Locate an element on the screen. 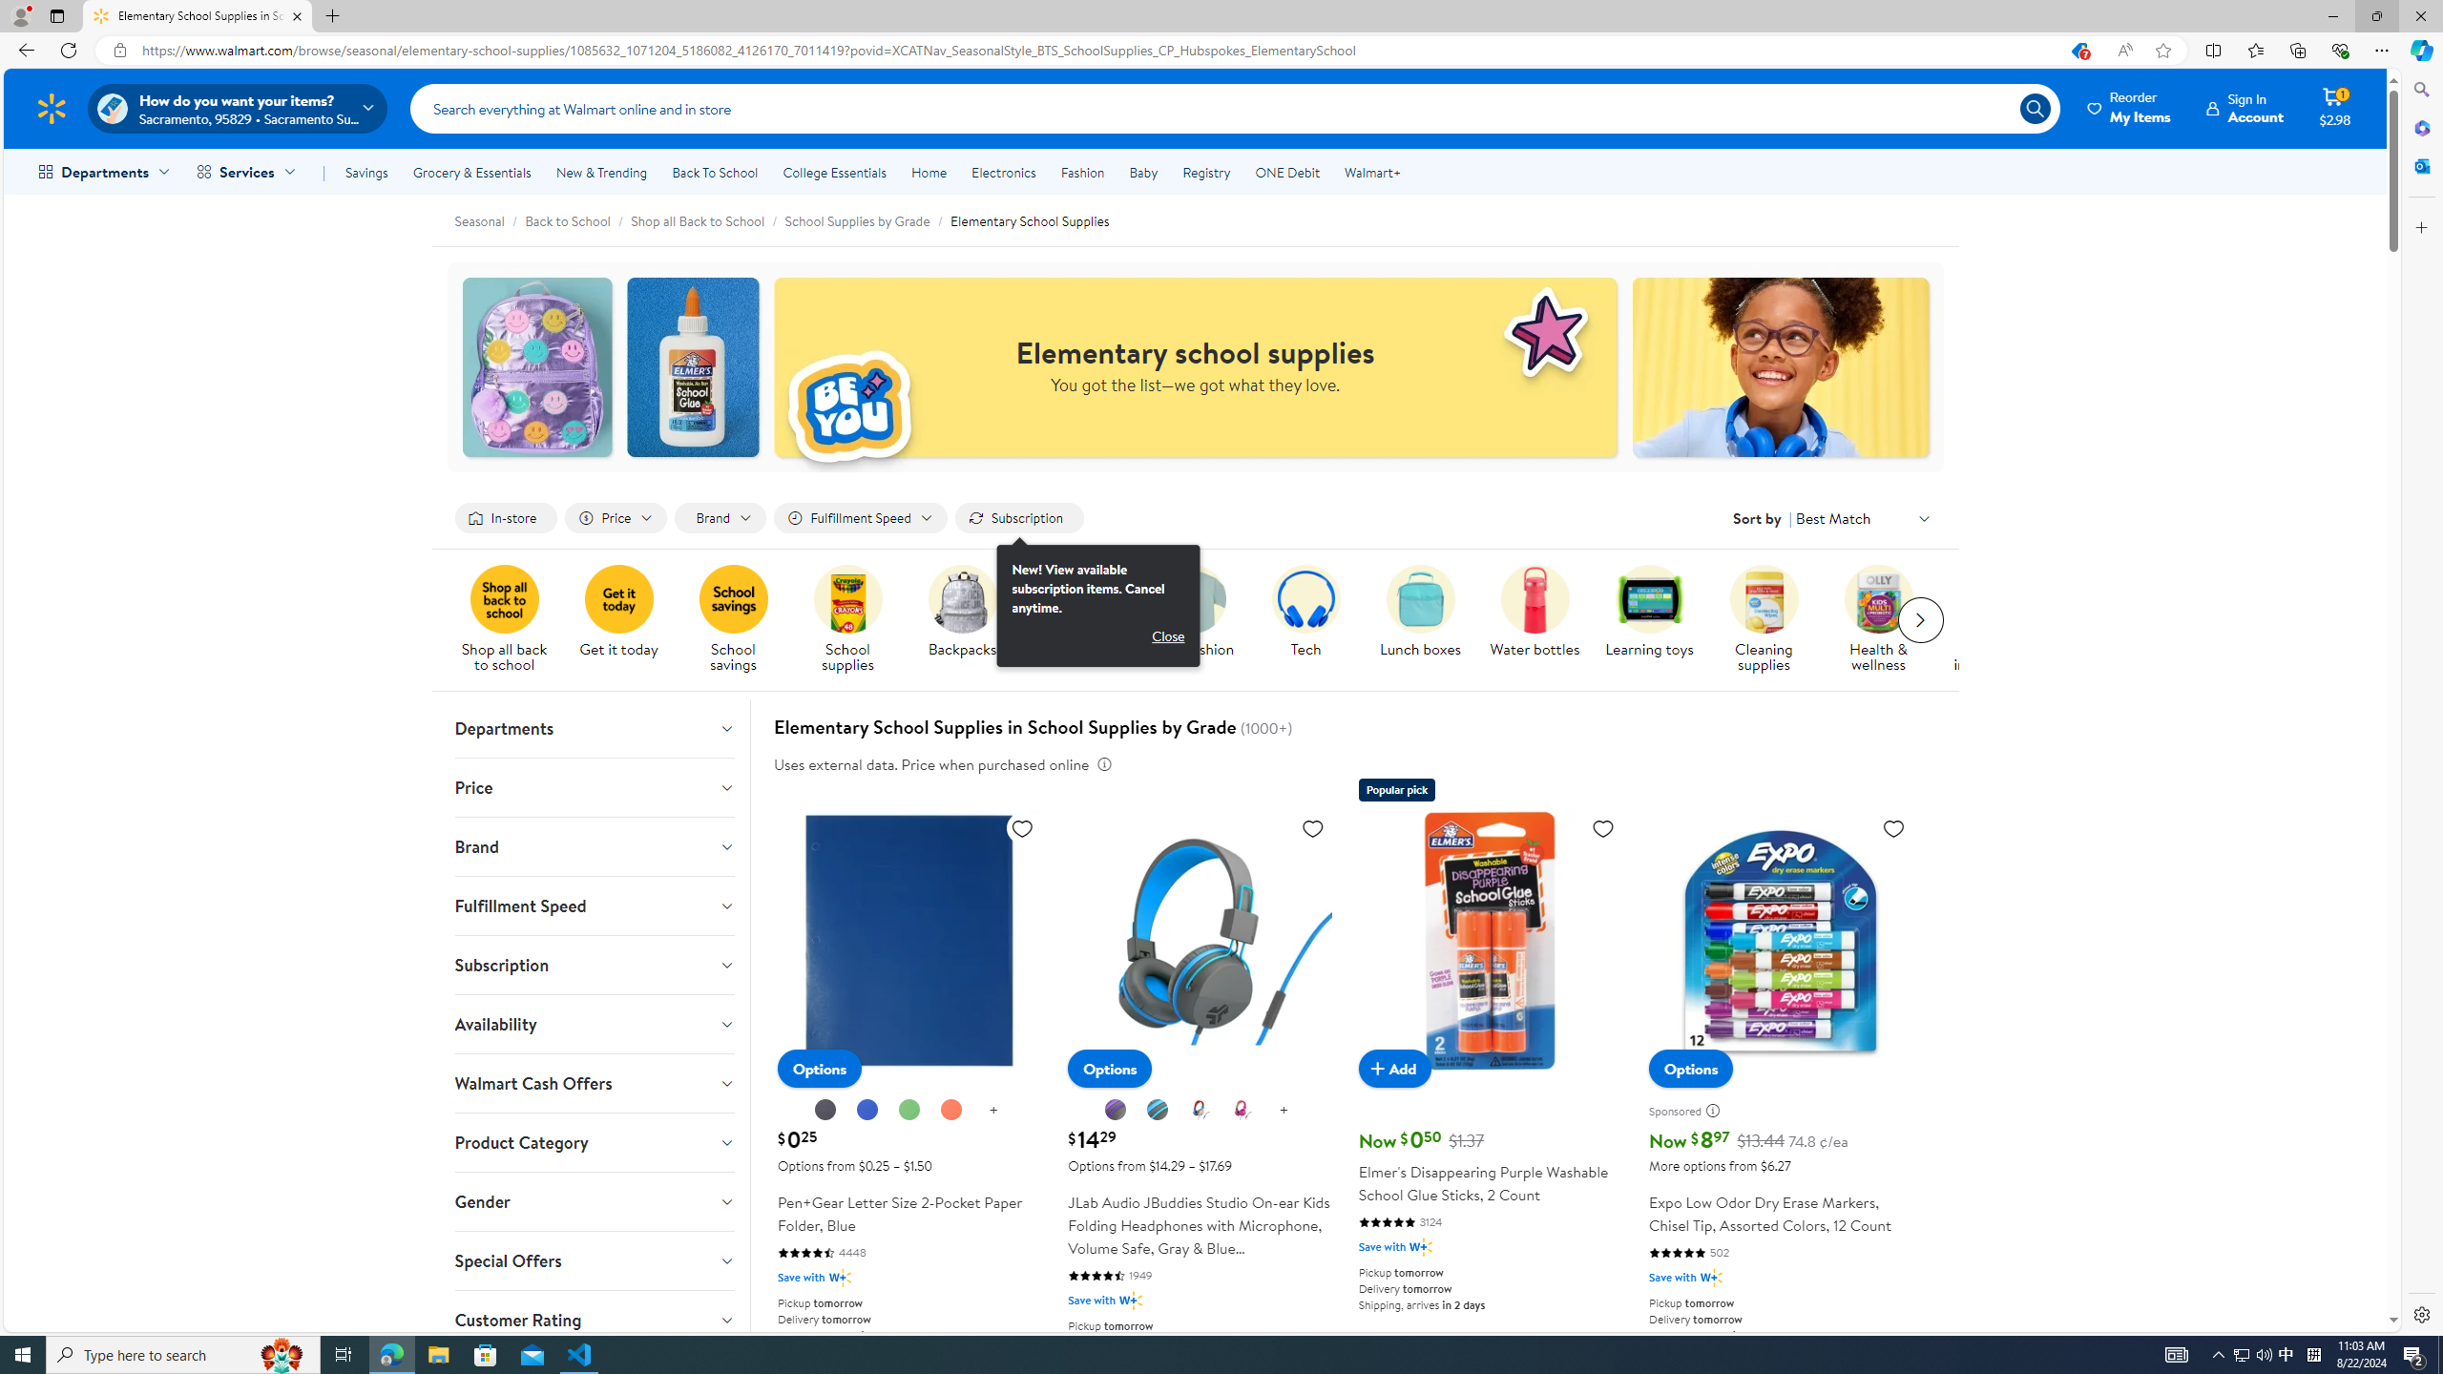 The width and height of the screenshot is (2443, 1374). Cleaning supplies is located at coordinates (1772, 620).